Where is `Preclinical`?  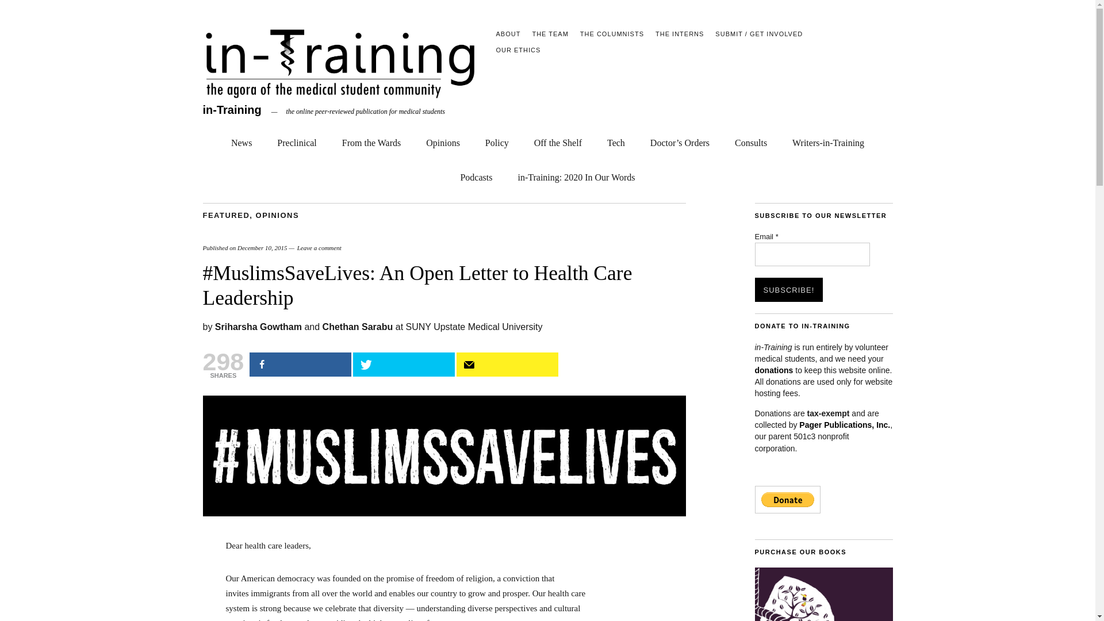
Preclinical is located at coordinates (296, 140).